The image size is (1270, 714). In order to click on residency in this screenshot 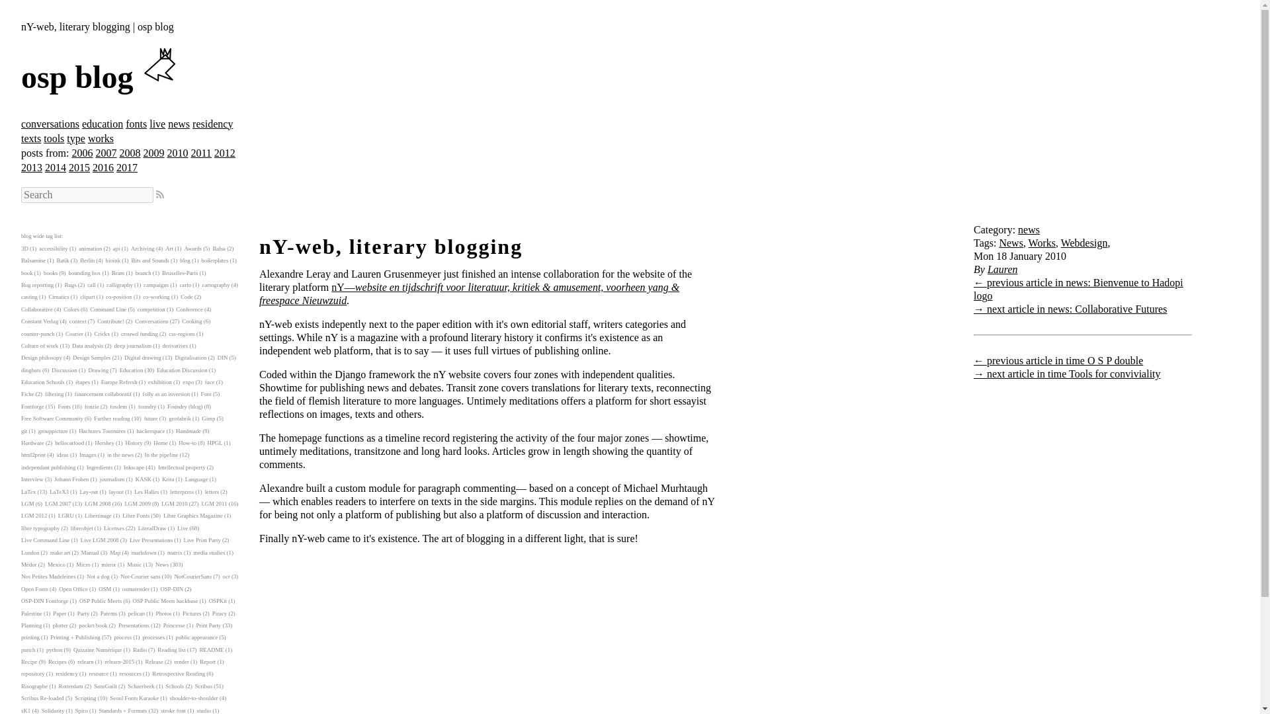, I will do `click(212, 124)`.